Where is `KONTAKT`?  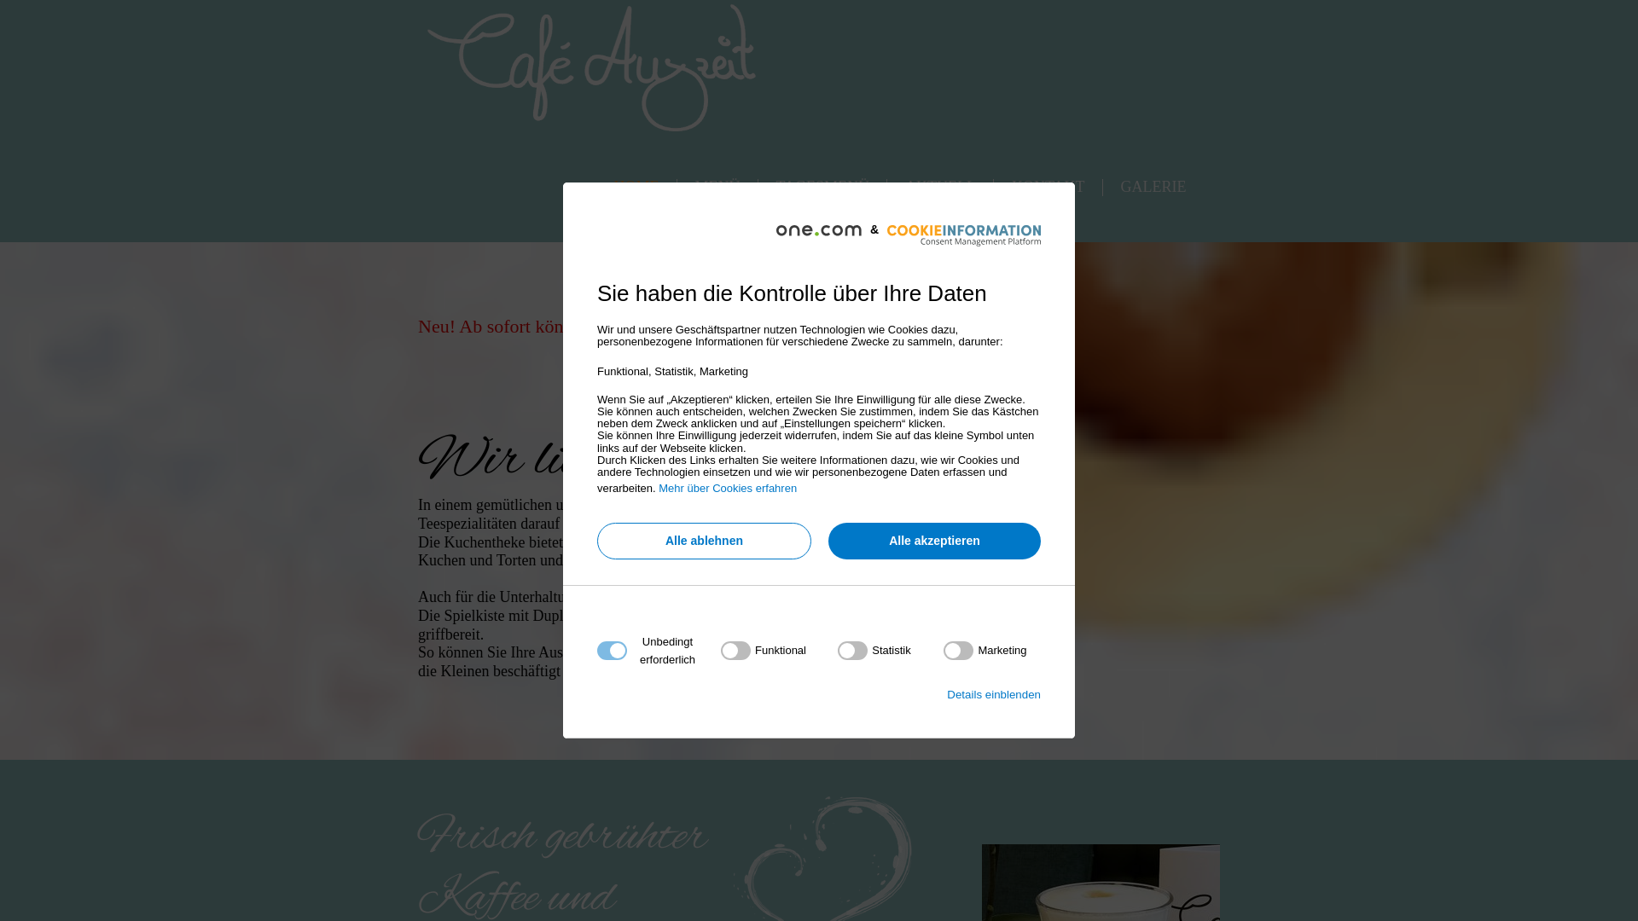
KONTAKT is located at coordinates (1049, 188).